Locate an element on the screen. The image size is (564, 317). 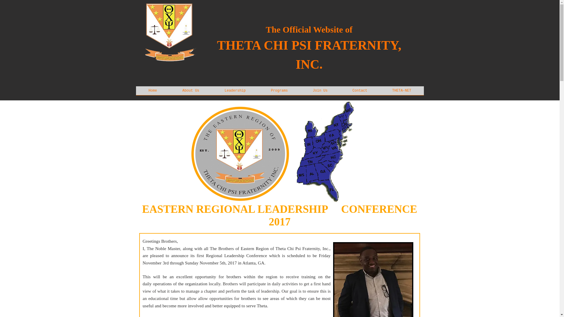
shield 1.png is located at coordinates (169, 31).